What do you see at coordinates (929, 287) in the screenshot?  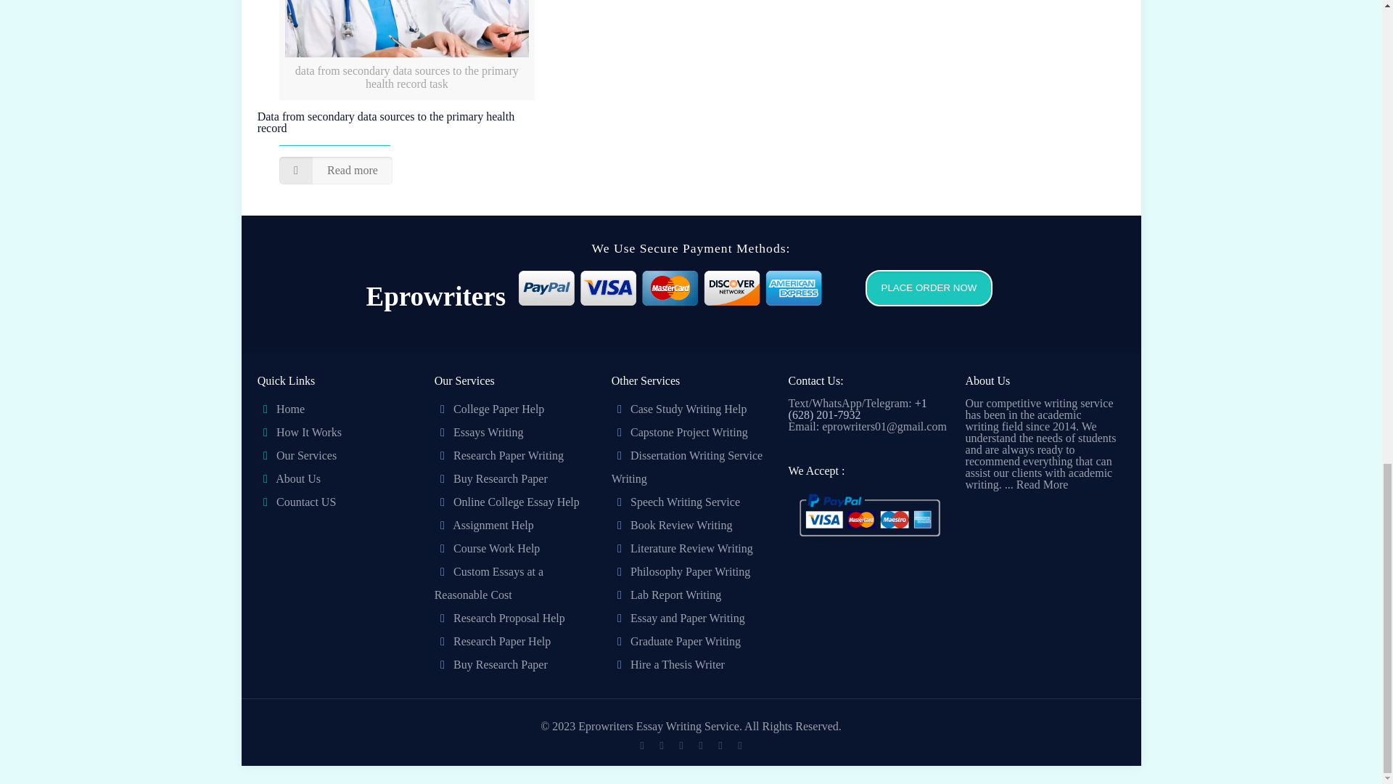 I see `PLACE ORDER NOW` at bounding box center [929, 287].